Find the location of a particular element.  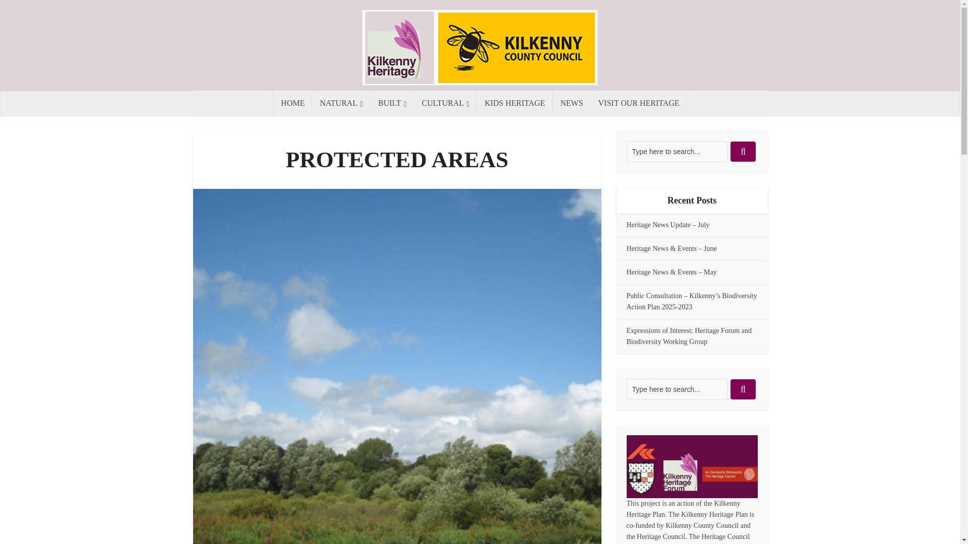

KIDS HERITAGE is located at coordinates (515, 103).